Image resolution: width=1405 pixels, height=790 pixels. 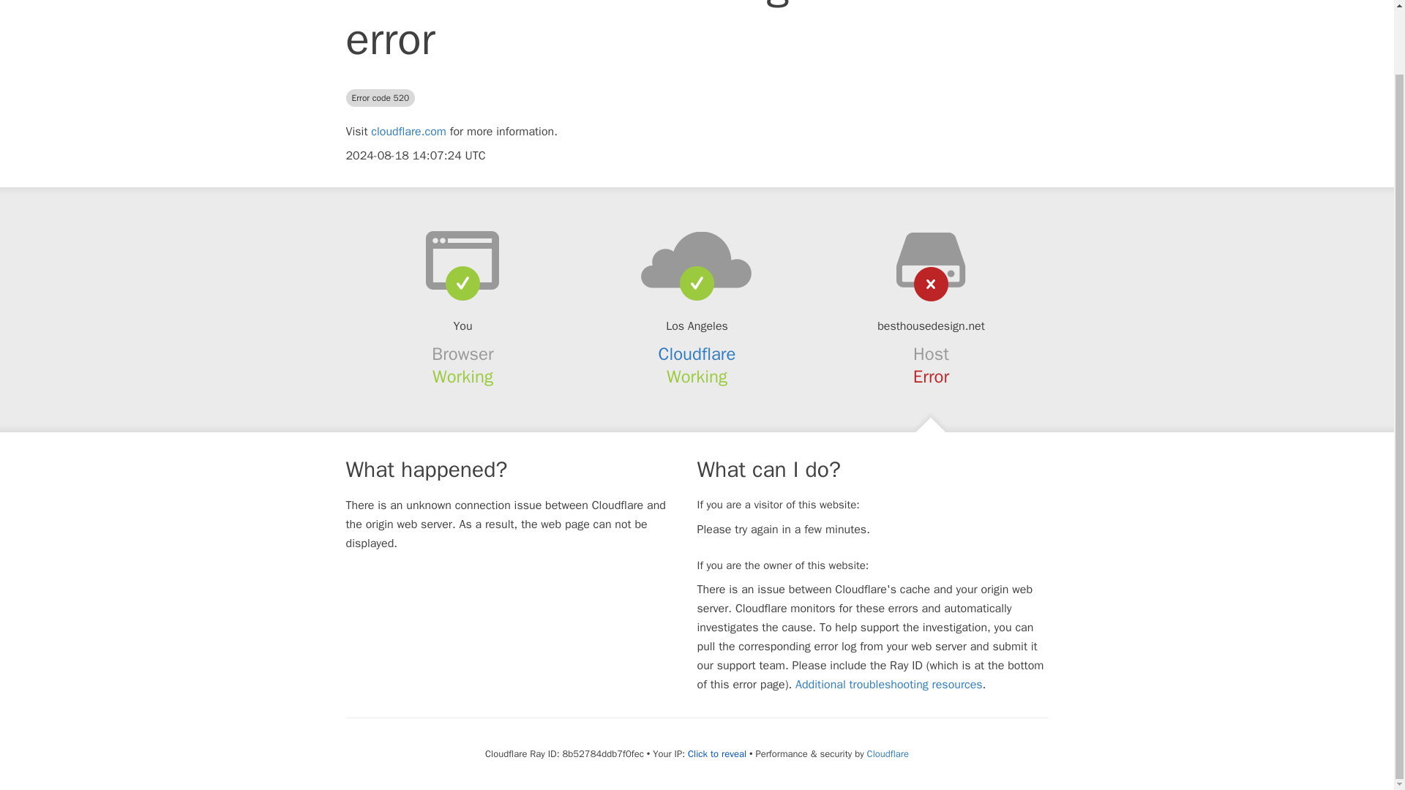 I want to click on Cloudflare, so click(x=697, y=353).